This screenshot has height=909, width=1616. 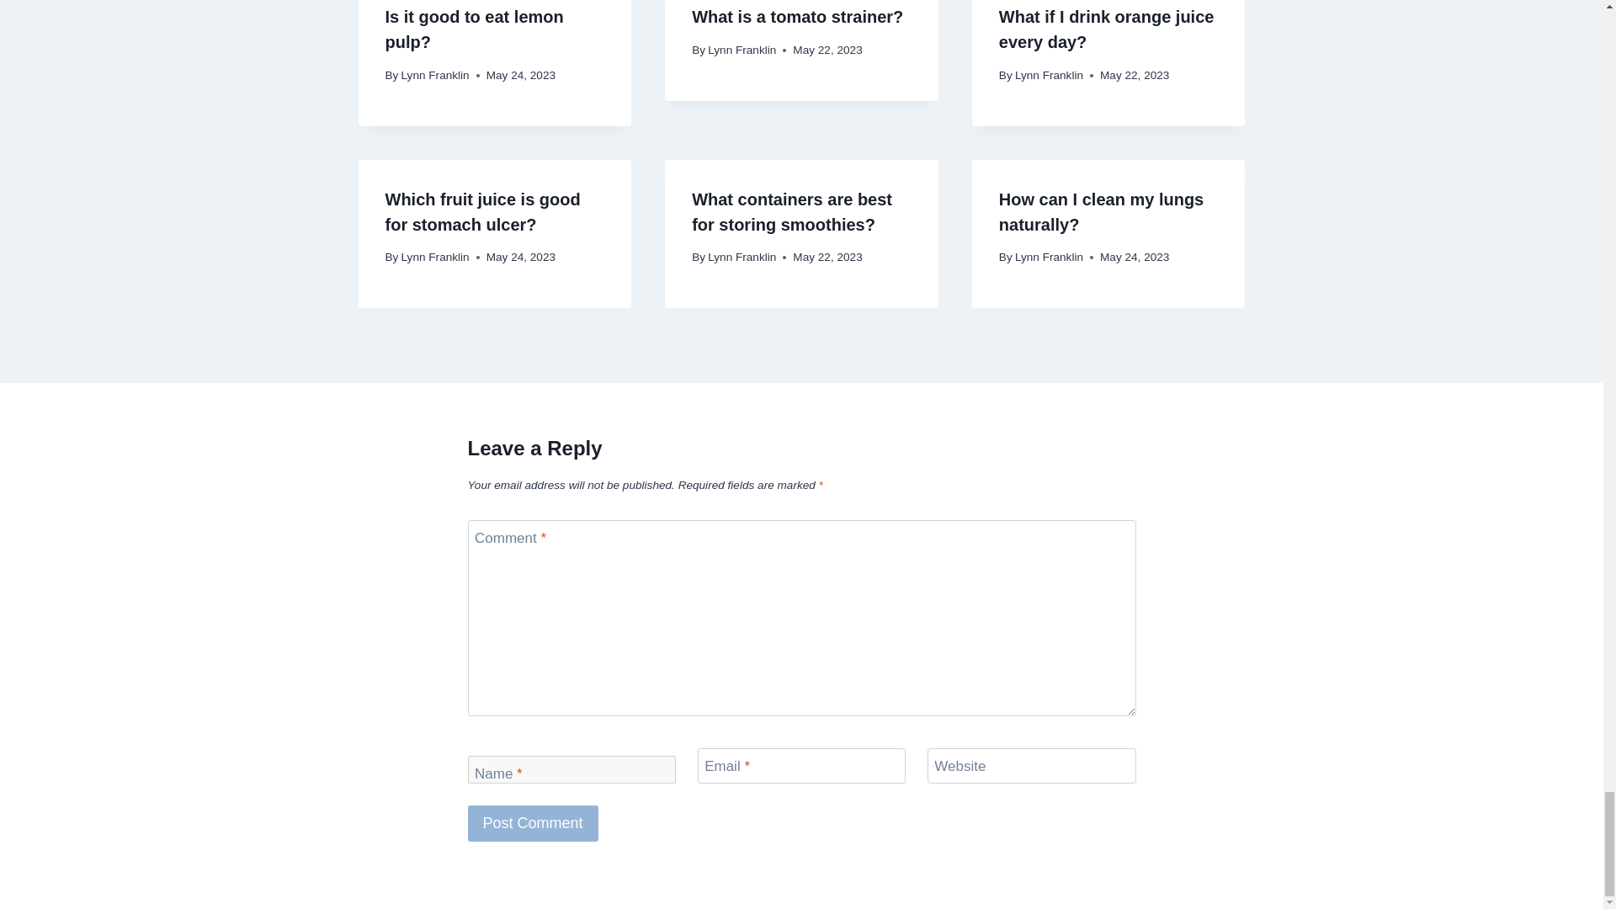 I want to click on Lynn Franklin, so click(x=435, y=76).